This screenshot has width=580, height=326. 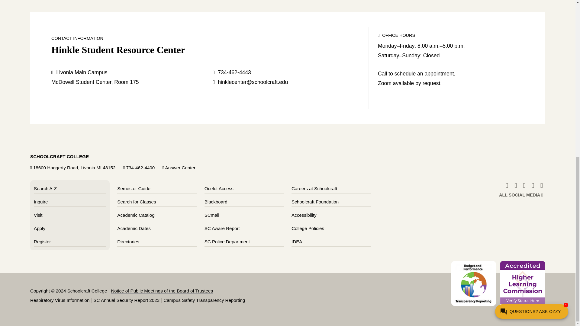 I want to click on View a driving map, so click(x=74, y=167).